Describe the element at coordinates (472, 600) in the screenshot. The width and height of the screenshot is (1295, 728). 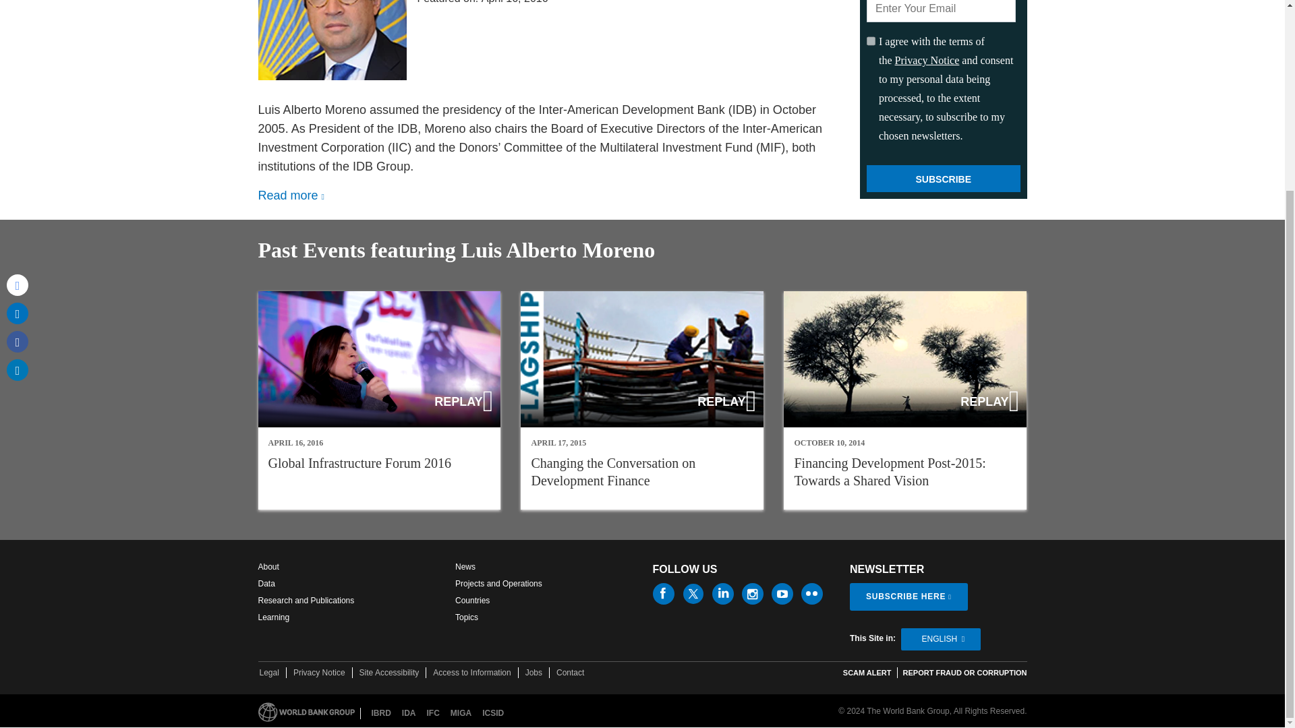
I see `Countries` at that location.